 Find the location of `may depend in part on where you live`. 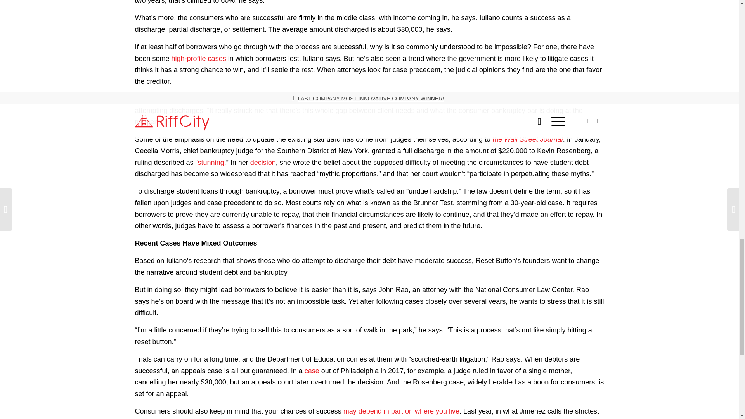

may depend in part on where you live is located at coordinates (401, 411).